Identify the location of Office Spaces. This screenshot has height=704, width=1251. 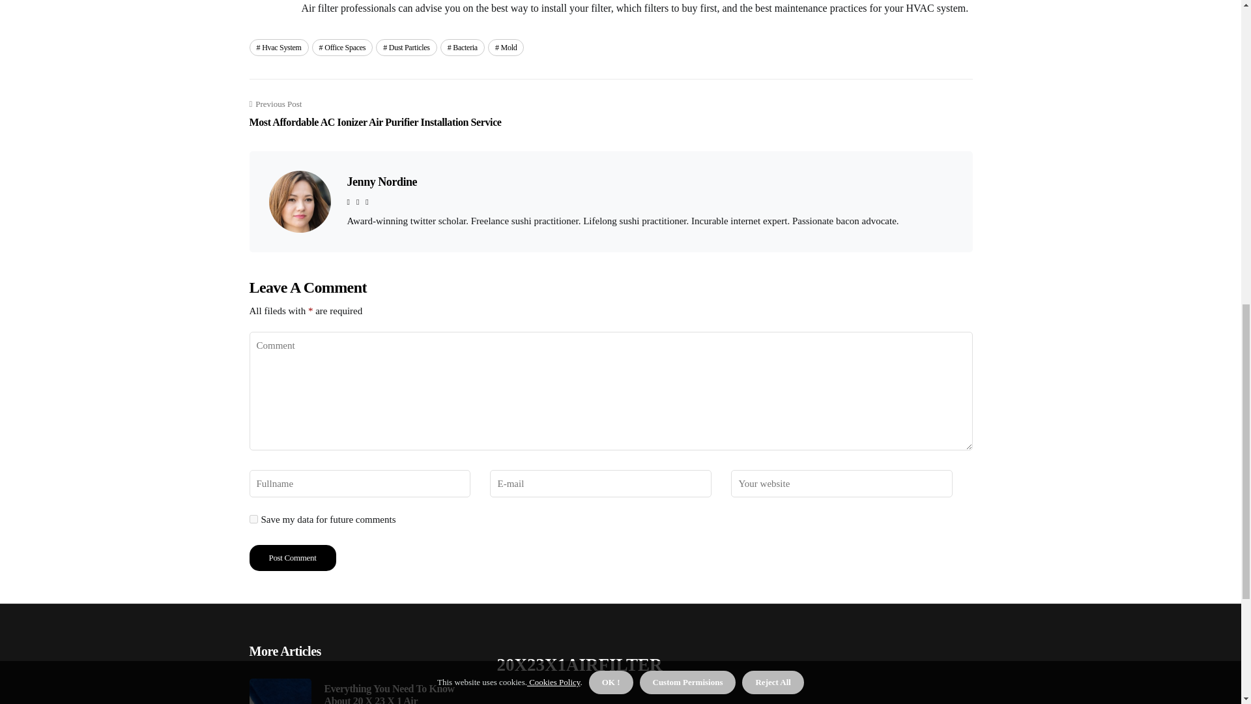
(342, 48).